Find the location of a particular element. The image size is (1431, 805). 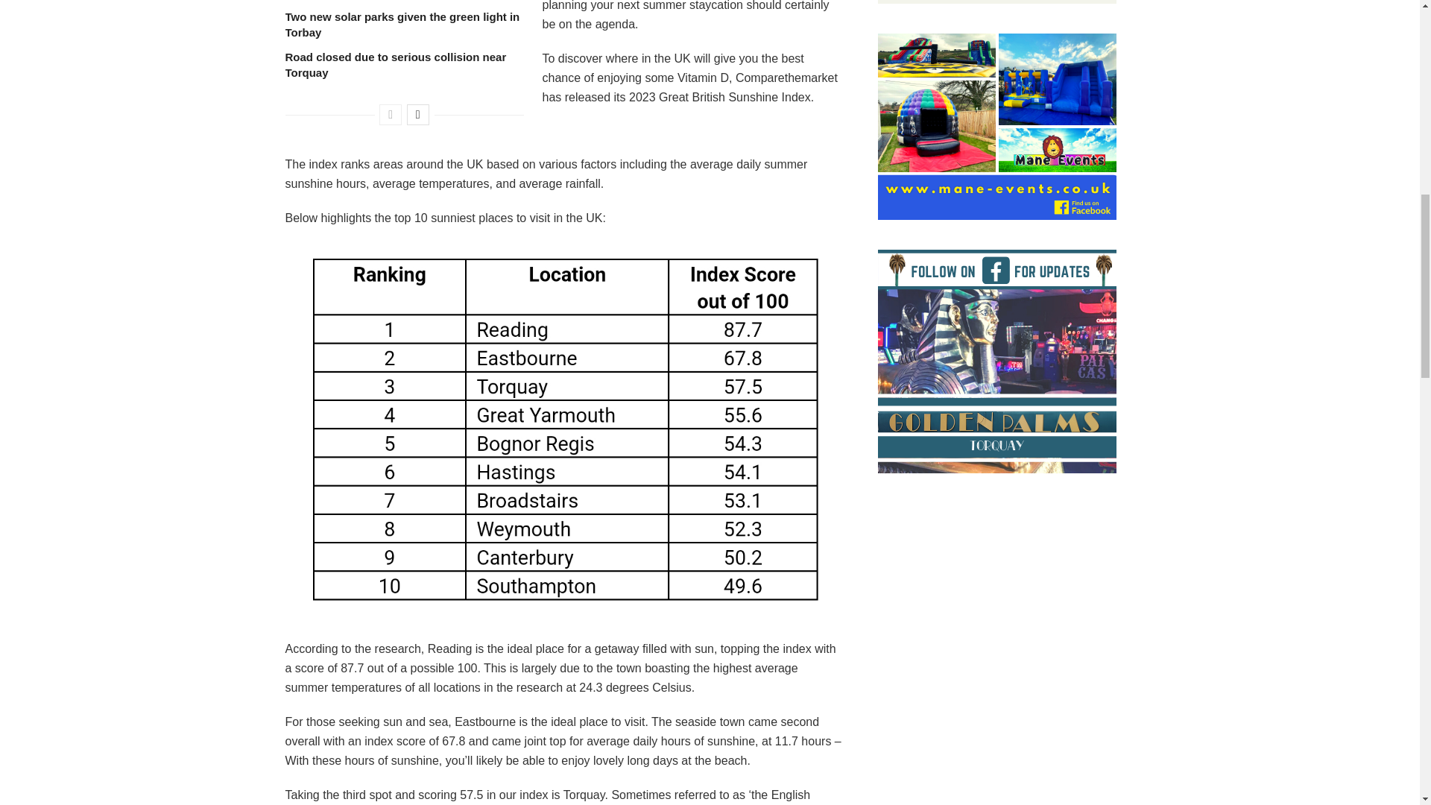

Previous is located at coordinates (391, 115).